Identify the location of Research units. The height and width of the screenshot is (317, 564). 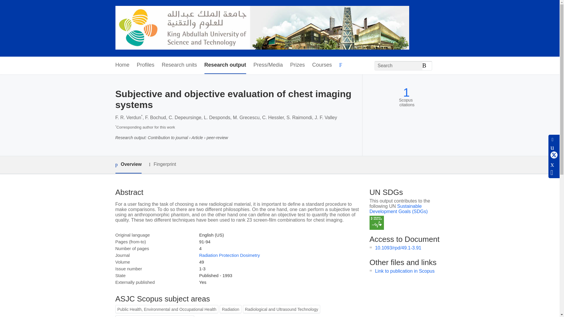
(179, 65).